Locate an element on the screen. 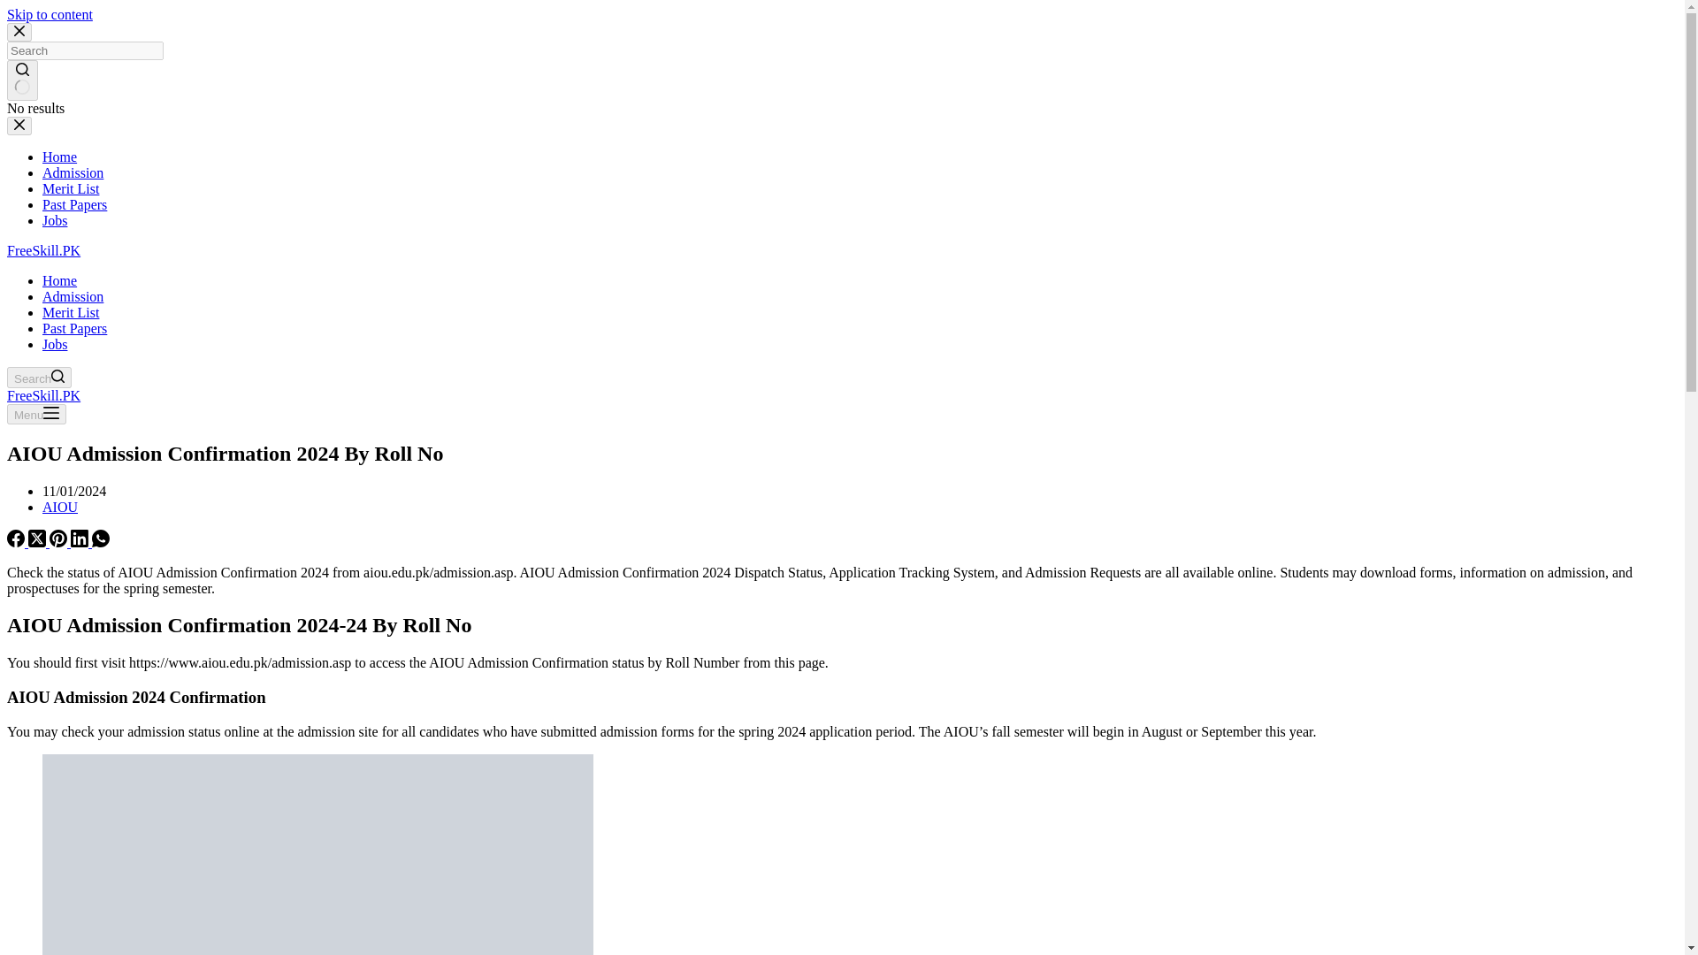  Search for... is located at coordinates (85, 51).